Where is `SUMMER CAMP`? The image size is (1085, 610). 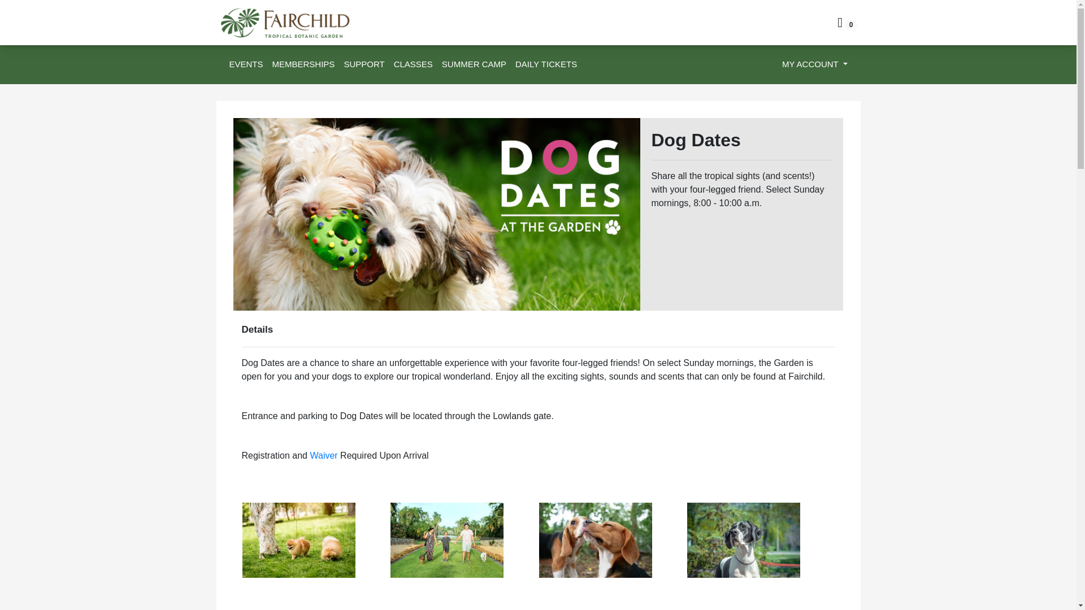
SUMMER CAMP is located at coordinates (474, 64).